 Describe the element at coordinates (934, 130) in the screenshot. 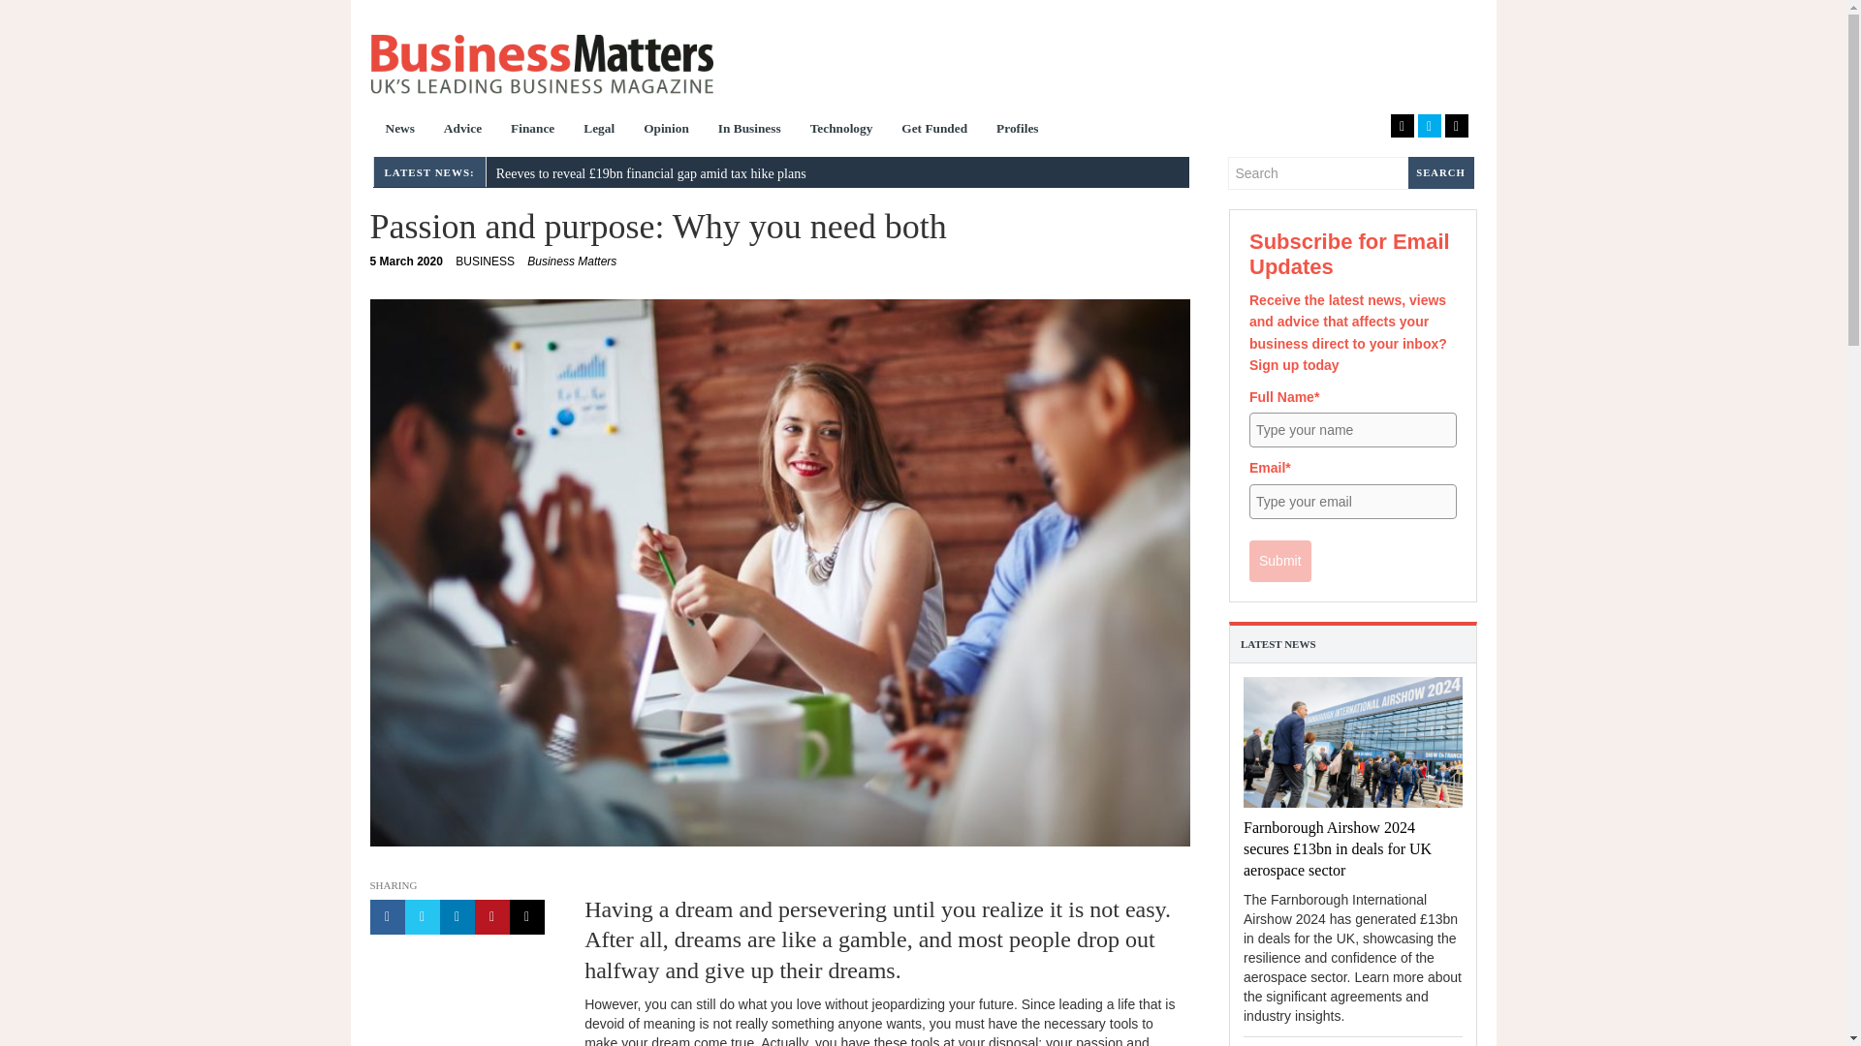

I see `News` at that location.